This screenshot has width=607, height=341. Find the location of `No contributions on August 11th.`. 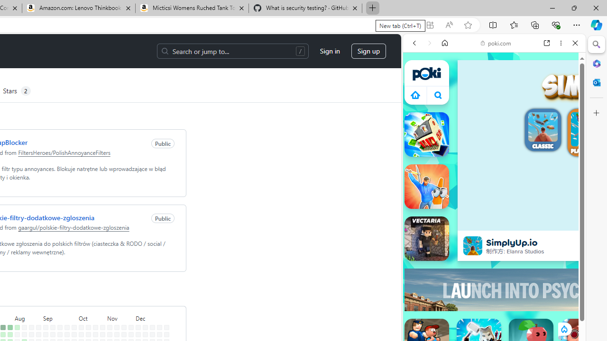

No contributions on August 11th. is located at coordinates (25, 327).